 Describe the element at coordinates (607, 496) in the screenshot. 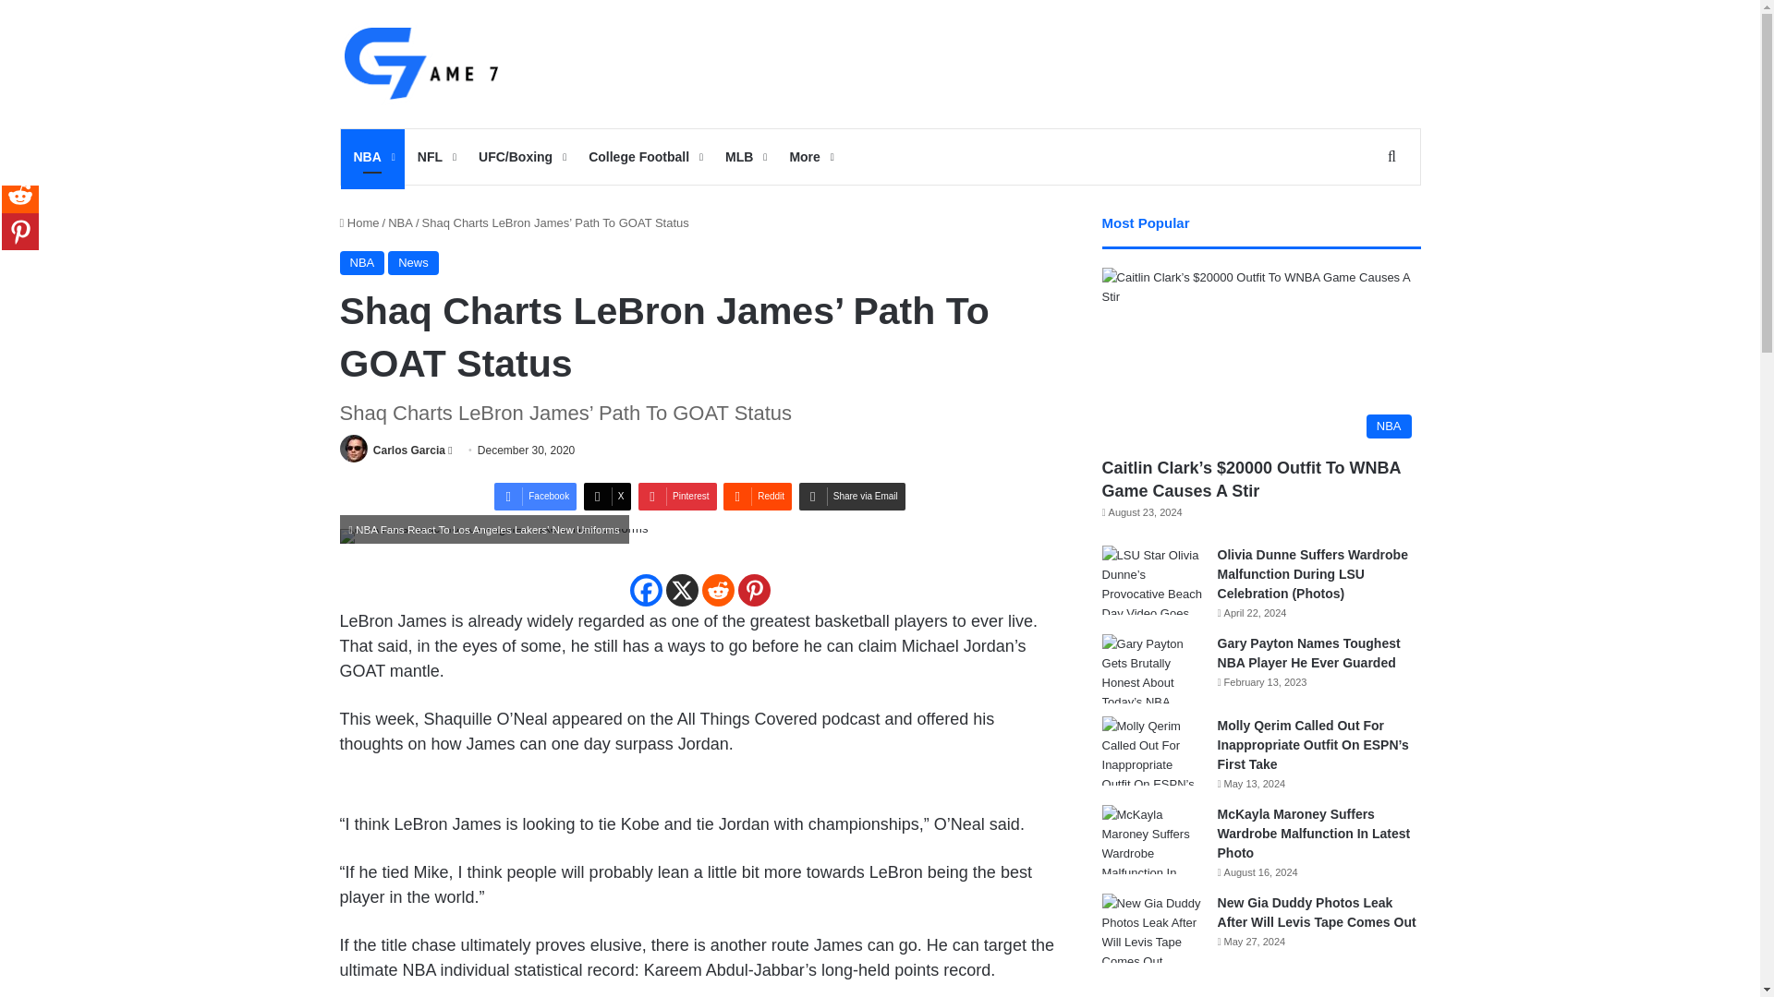

I see `X` at that location.